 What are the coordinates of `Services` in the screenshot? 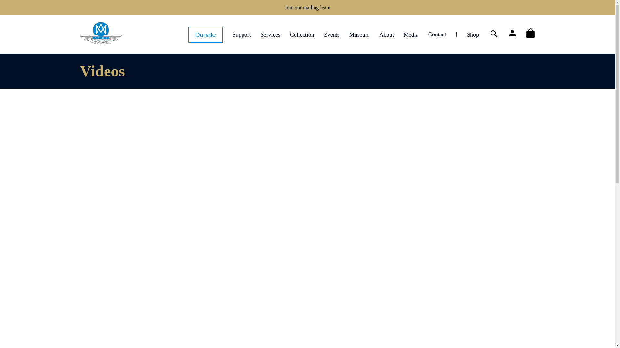 It's located at (270, 34).